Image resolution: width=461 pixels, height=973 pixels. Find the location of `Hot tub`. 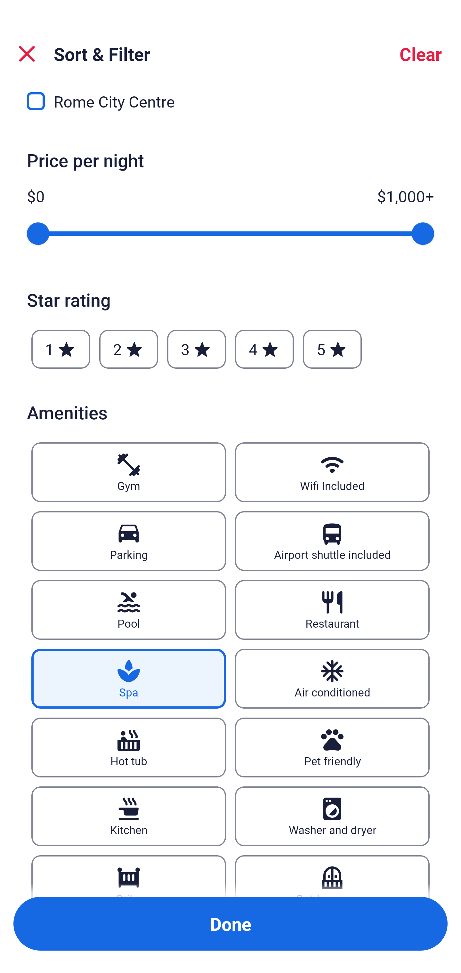

Hot tub is located at coordinates (128, 748).